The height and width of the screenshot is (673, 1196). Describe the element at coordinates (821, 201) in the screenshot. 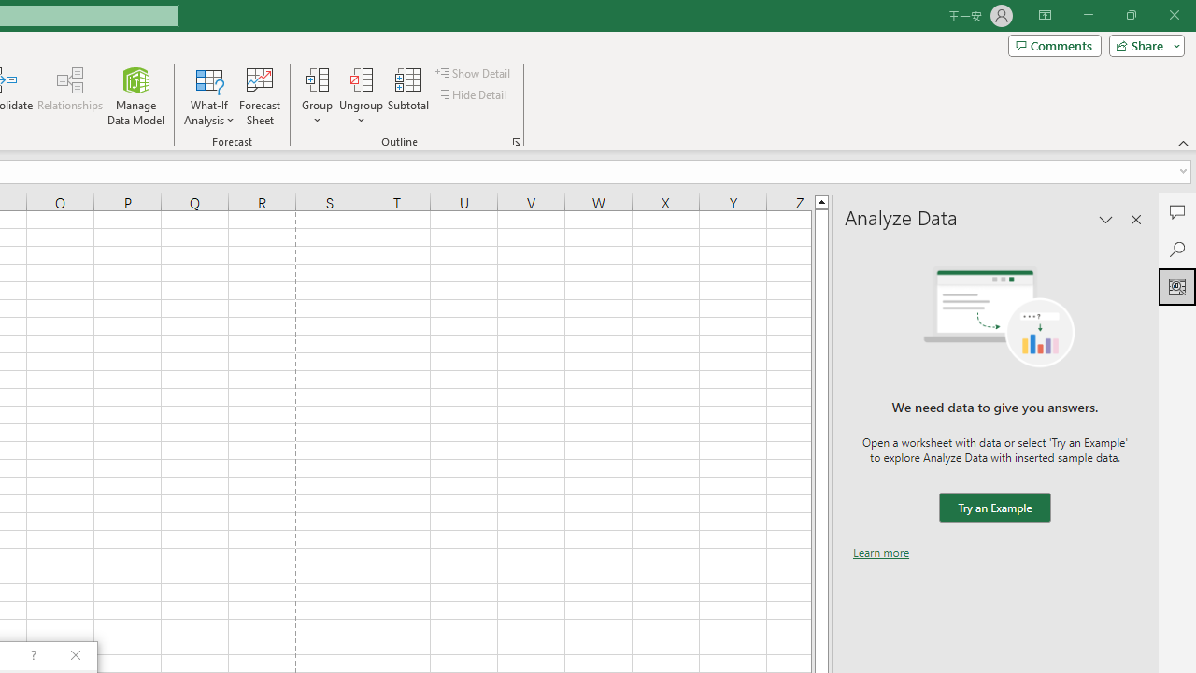

I see `Line up` at that location.